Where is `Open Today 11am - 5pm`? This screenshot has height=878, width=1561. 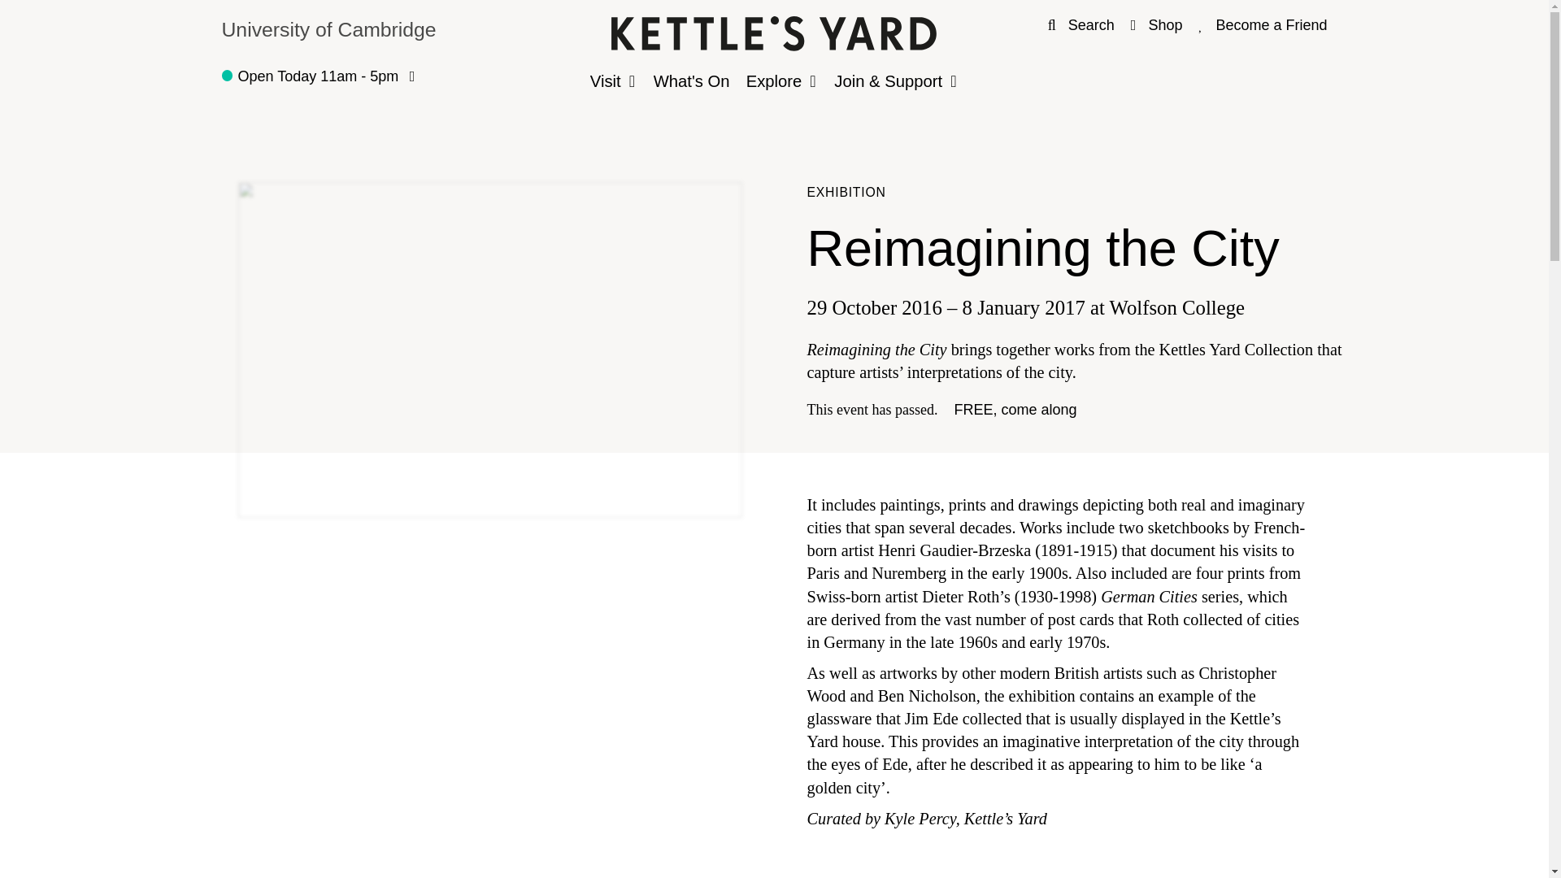
Open Today 11am - 5pm is located at coordinates (318, 76).